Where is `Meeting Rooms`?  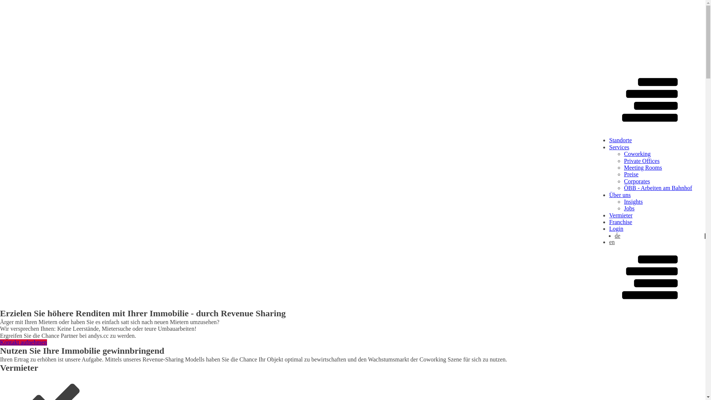
Meeting Rooms is located at coordinates (643, 167).